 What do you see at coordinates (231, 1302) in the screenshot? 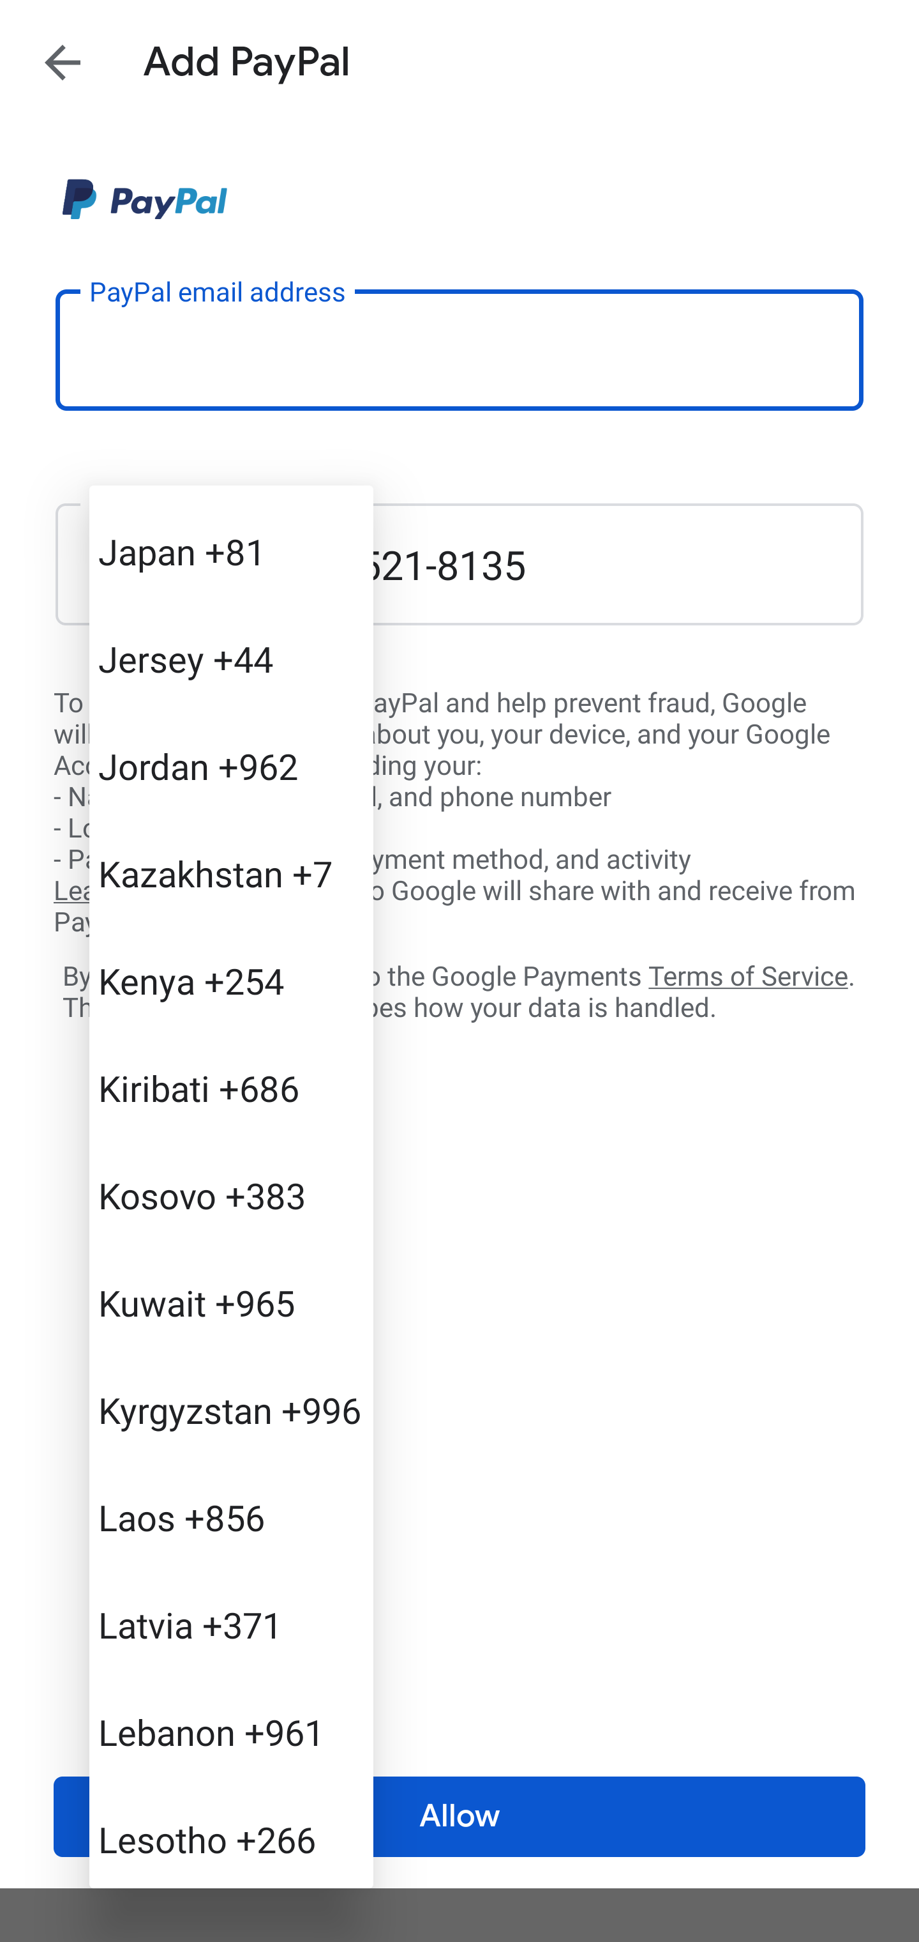
I see `Kuwait +965` at bounding box center [231, 1302].